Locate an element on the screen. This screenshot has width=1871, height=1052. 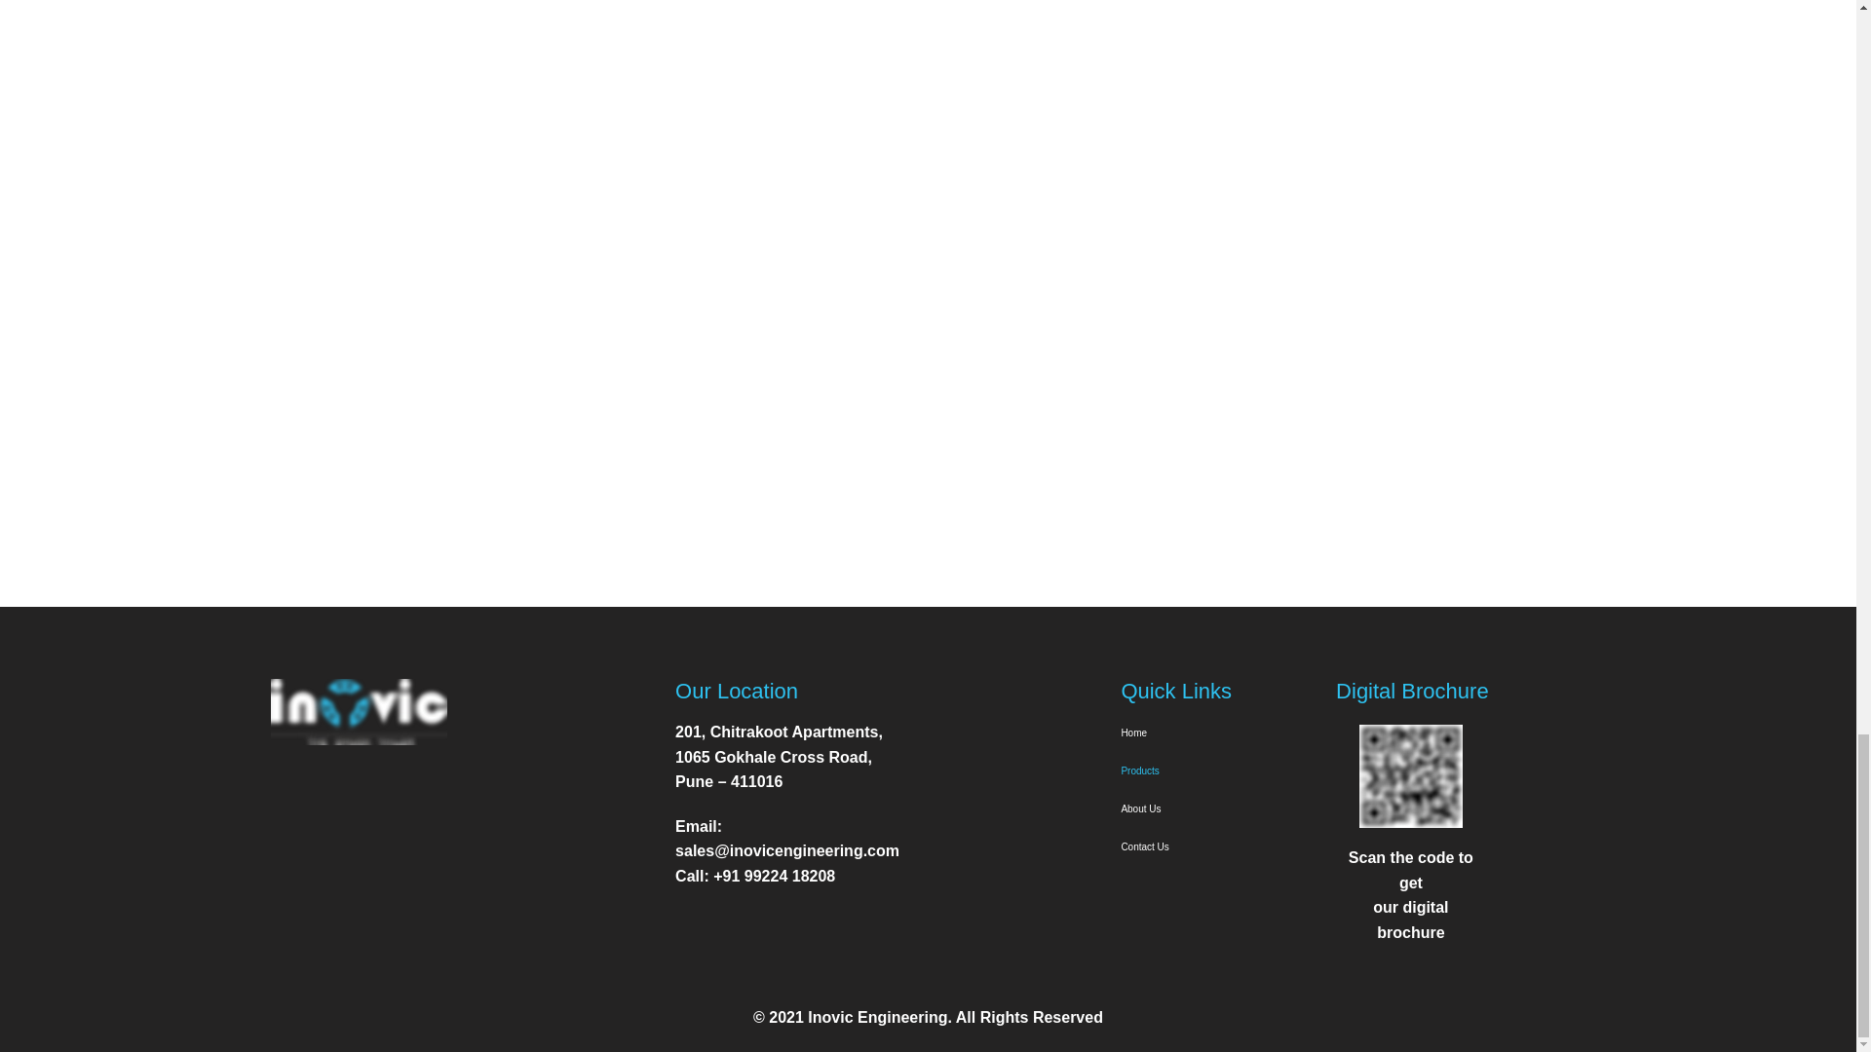
About Us is located at coordinates (1211, 808).